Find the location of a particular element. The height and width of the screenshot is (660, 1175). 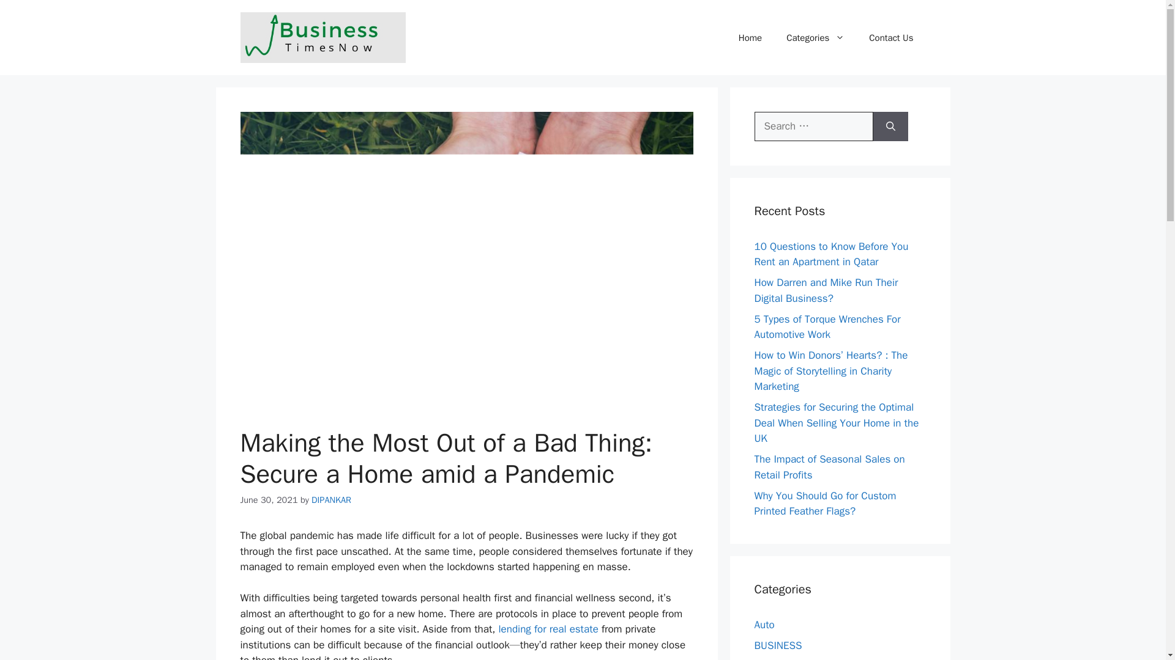

DIPANKAR is located at coordinates (331, 500).